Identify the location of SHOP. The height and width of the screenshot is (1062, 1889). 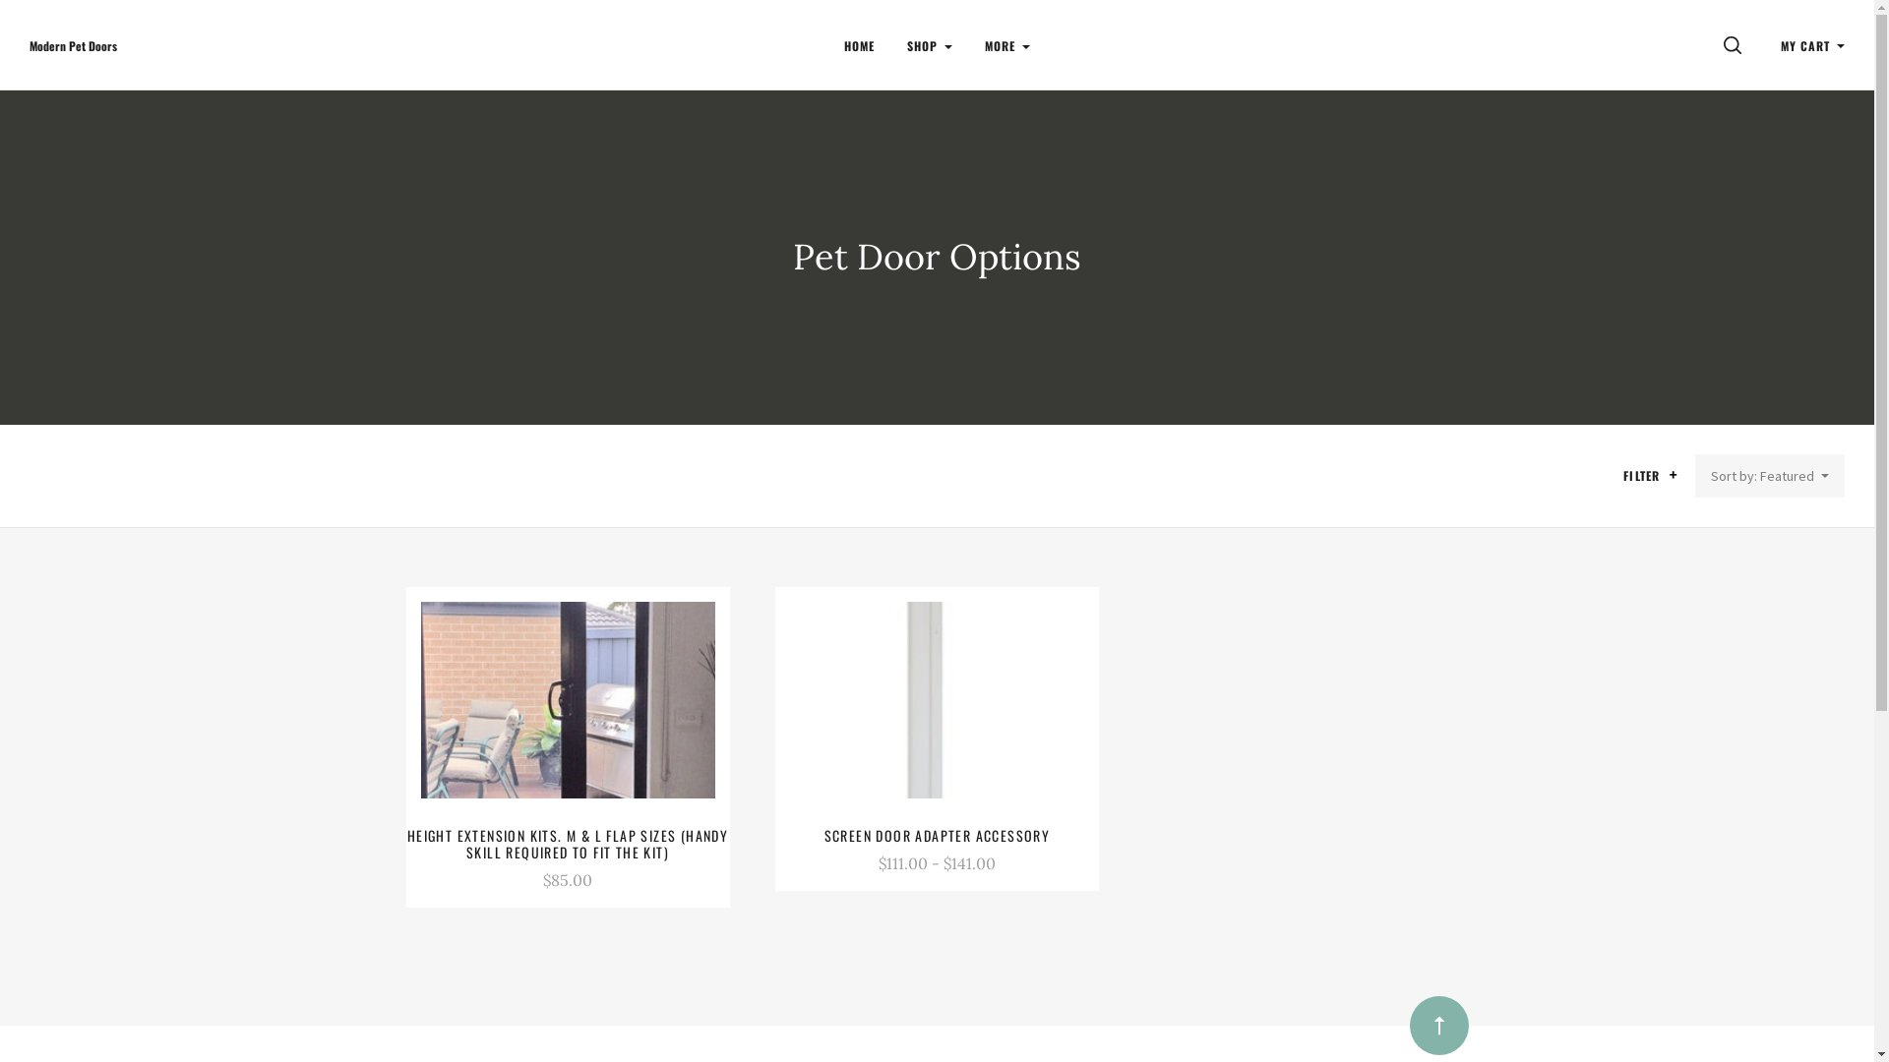
(930, 45).